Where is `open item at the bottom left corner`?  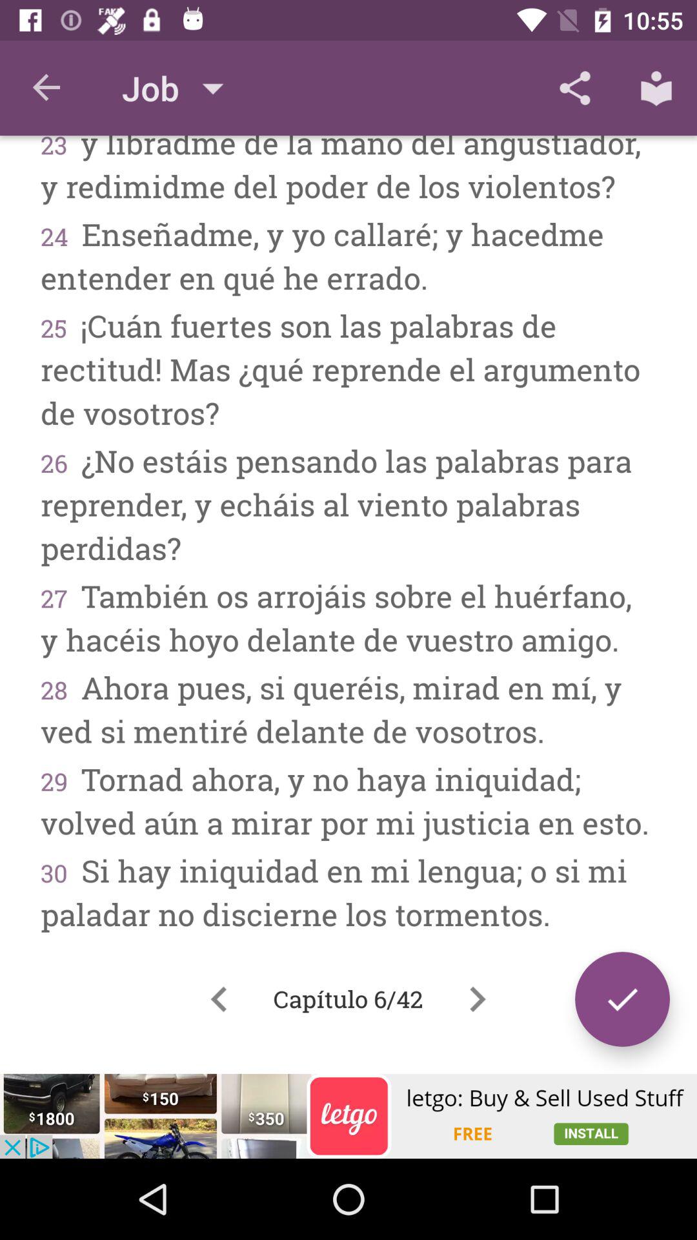 open item at the bottom left corner is located at coordinates (219, 999).